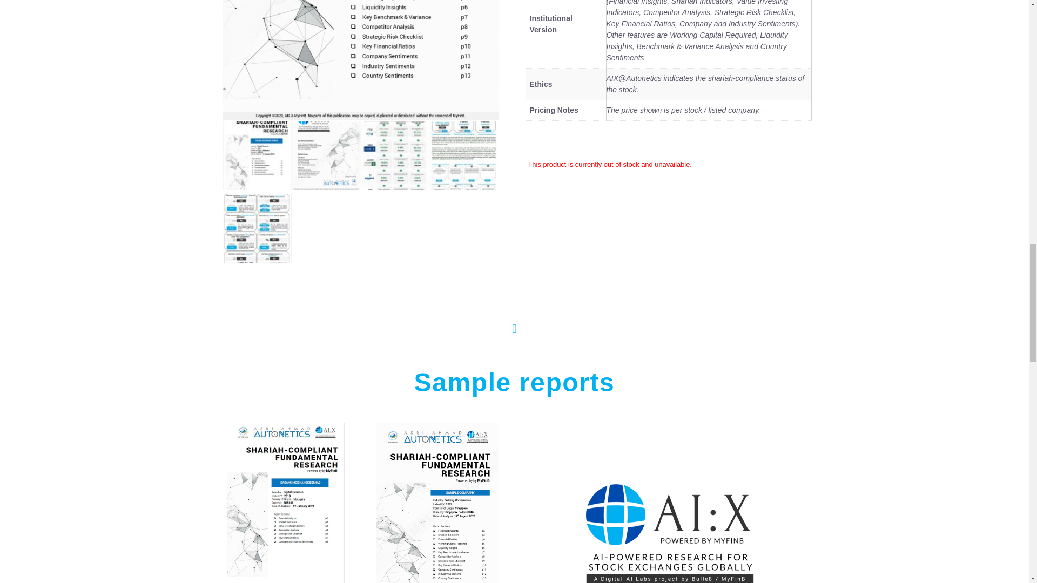 This screenshot has width=1037, height=583. Describe the element at coordinates (326, 155) in the screenshot. I see `AIX Autonetics Endpage` at that location.